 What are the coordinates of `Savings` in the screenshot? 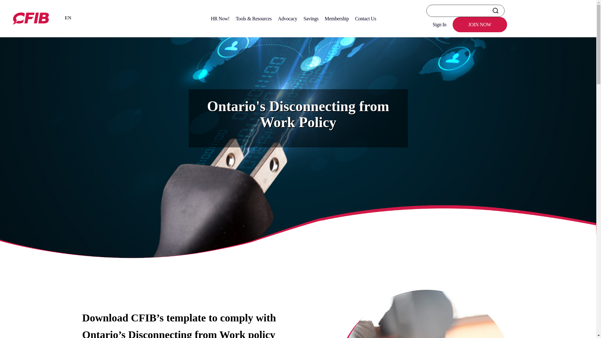 It's located at (311, 18).